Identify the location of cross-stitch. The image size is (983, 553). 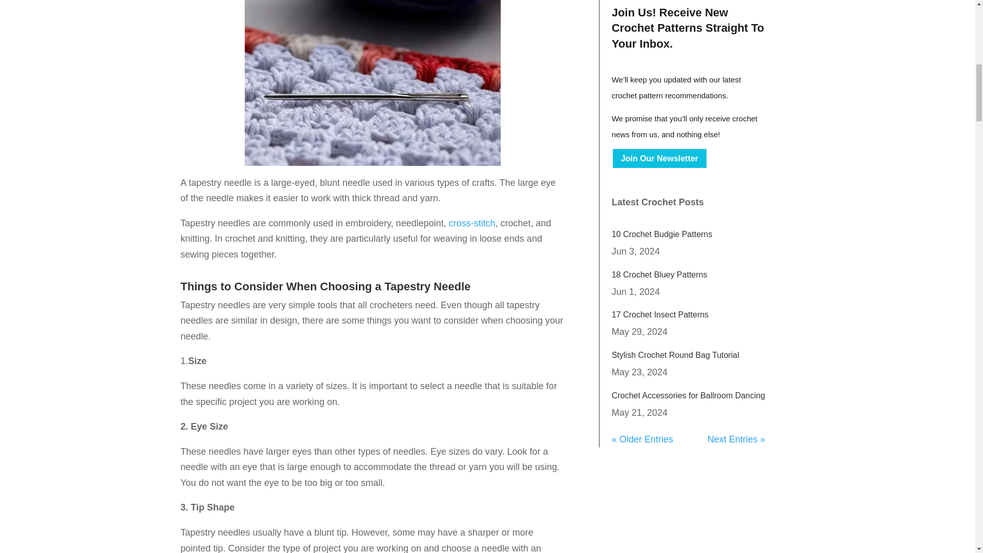
(472, 223).